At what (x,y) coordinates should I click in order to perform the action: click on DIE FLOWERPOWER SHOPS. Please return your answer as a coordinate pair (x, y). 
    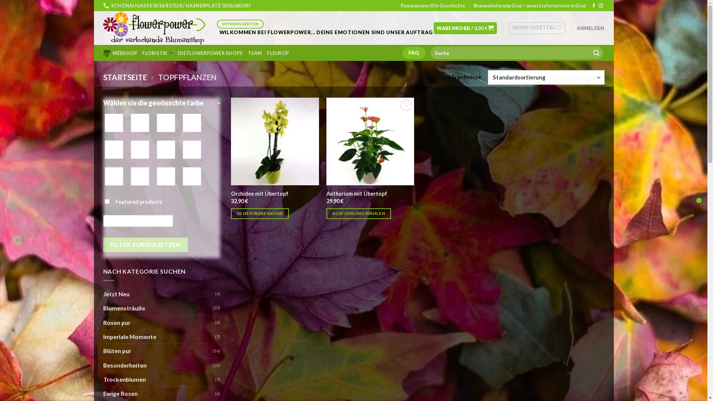
    Looking at the image, I should click on (210, 53).